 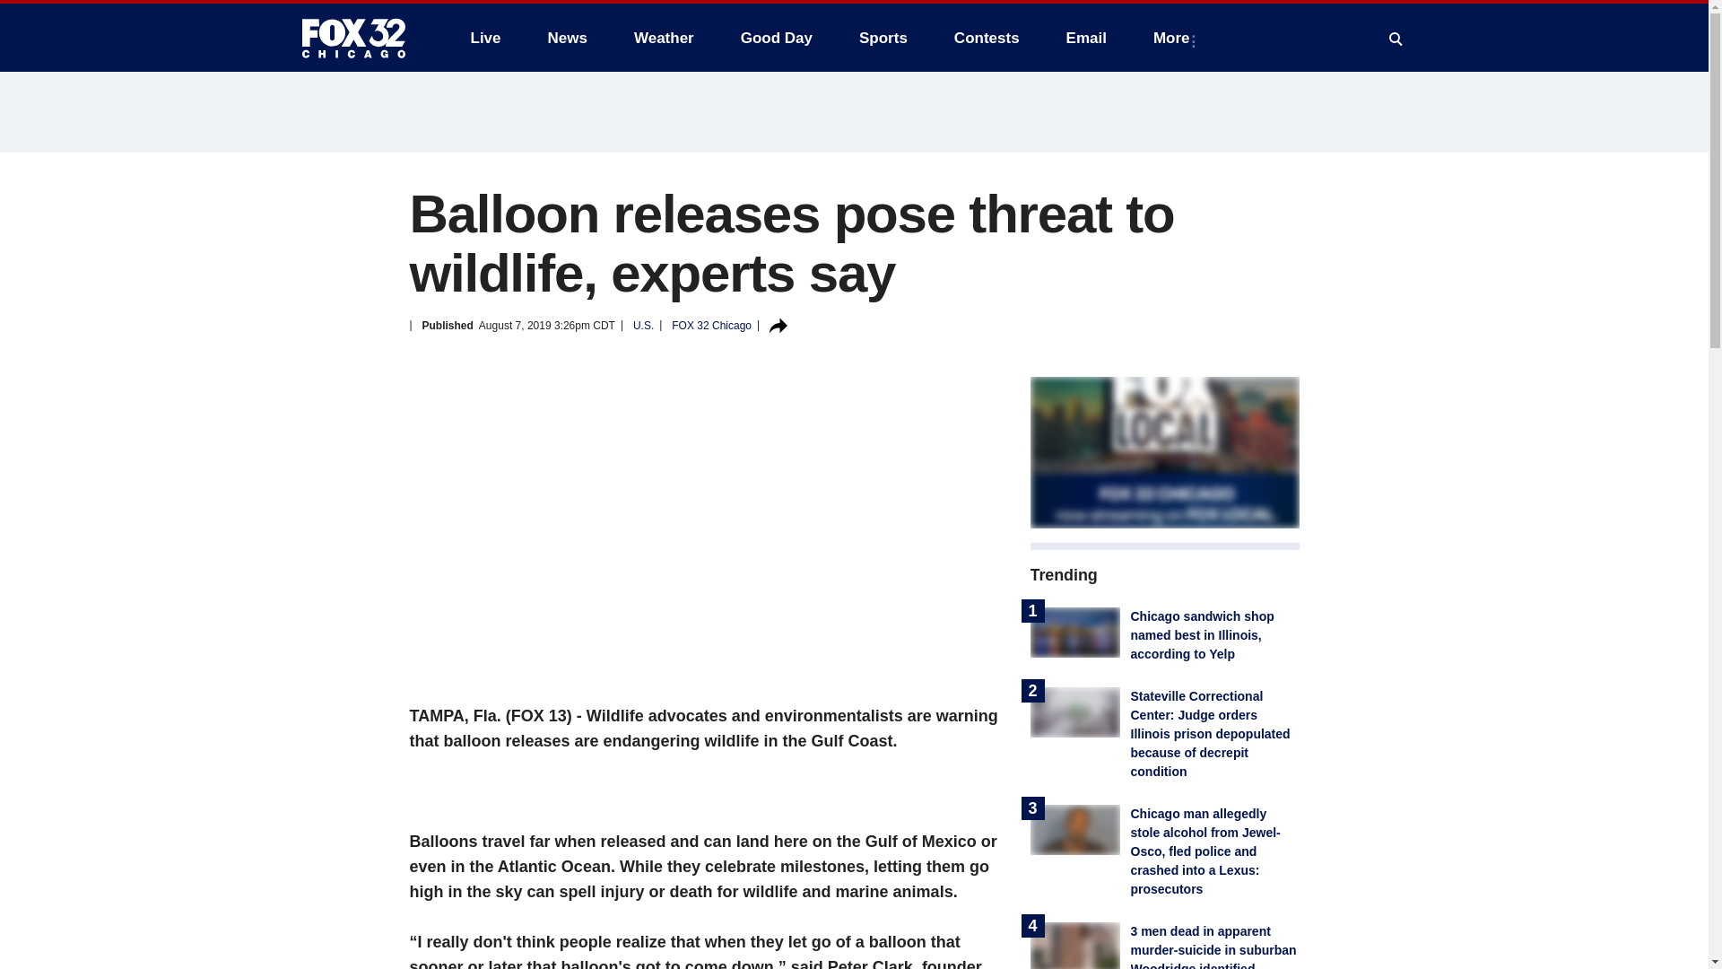 I want to click on Email, so click(x=1086, y=38).